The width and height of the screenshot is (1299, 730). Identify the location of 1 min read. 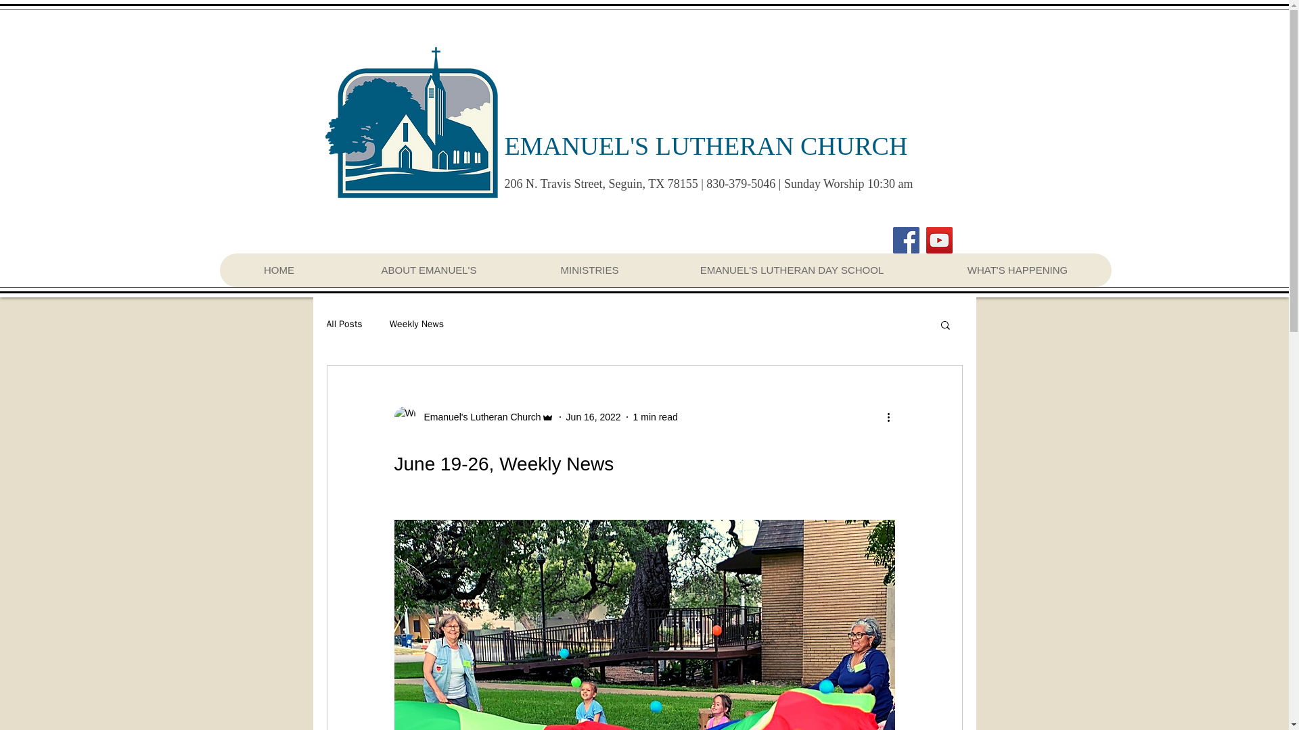
(656, 416).